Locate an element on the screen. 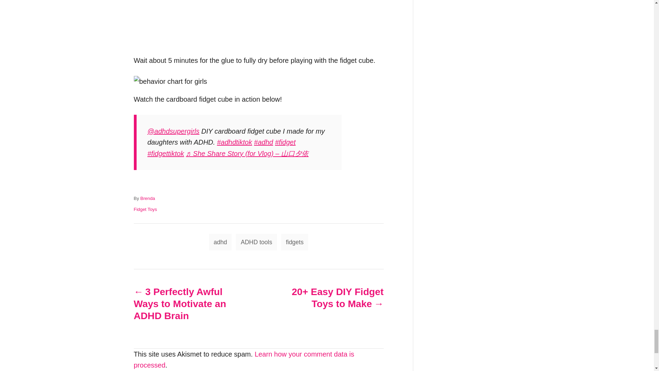  ADHD tools is located at coordinates (256, 242).